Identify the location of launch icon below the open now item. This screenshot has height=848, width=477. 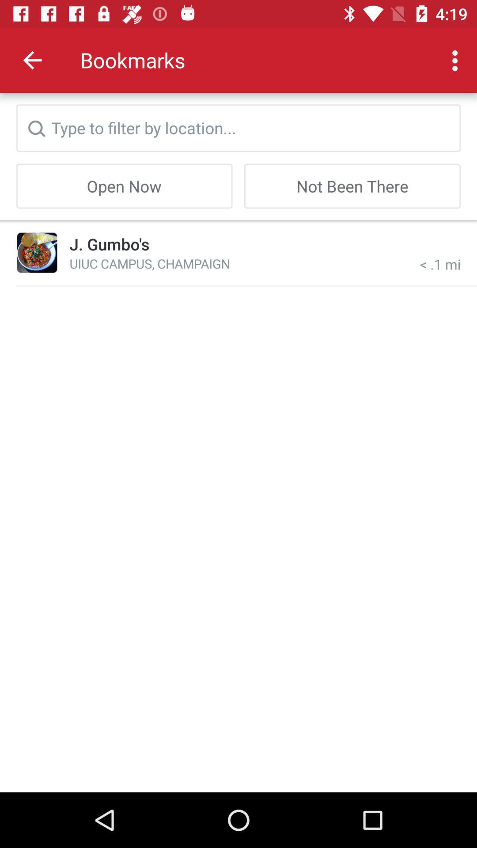
(37, 253).